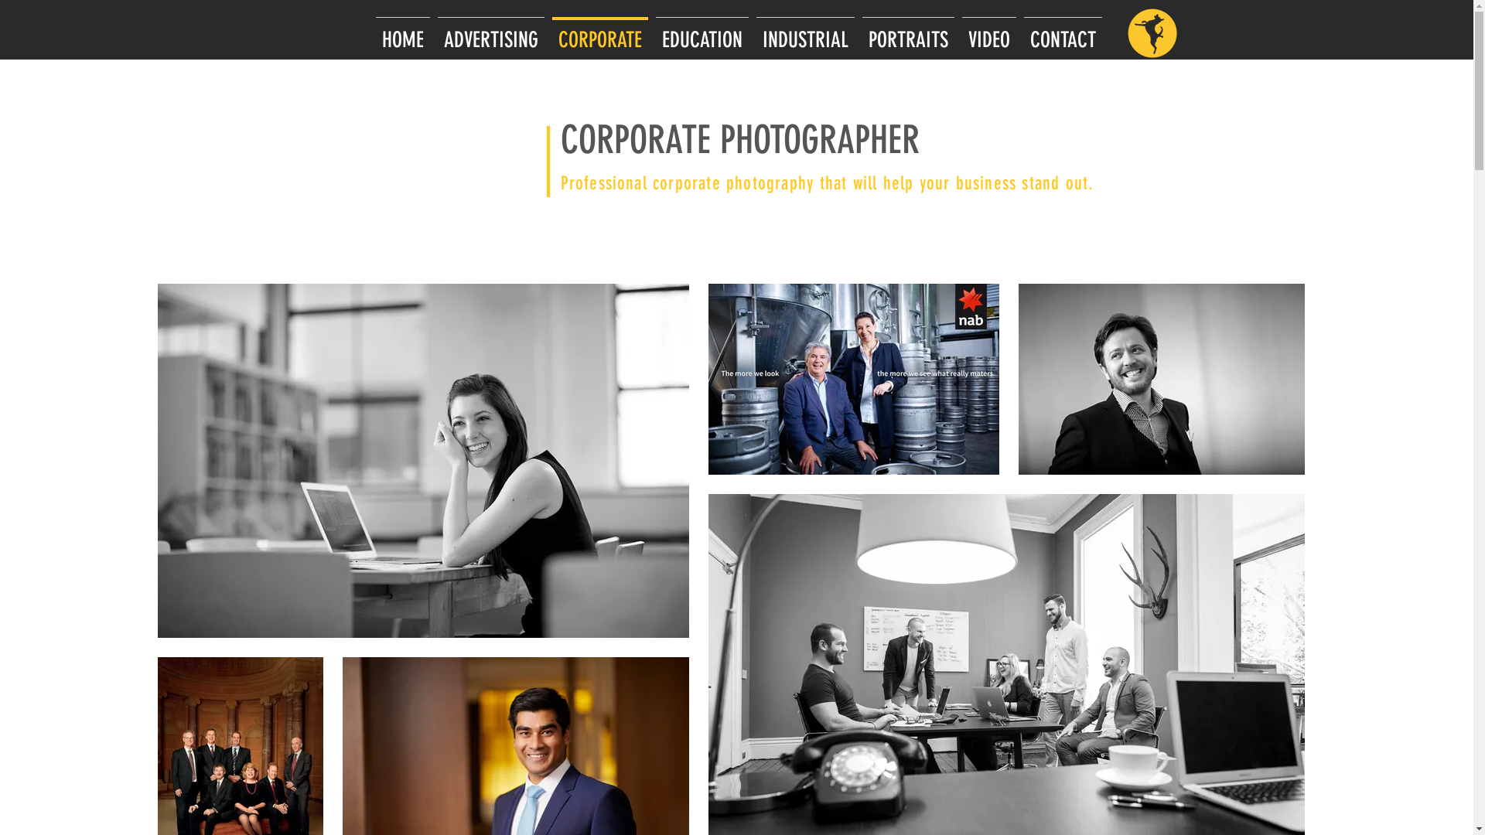  What do you see at coordinates (804, 33) in the screenshot?
I see `INDUSTRIAL` at bounding box center [804, 33].